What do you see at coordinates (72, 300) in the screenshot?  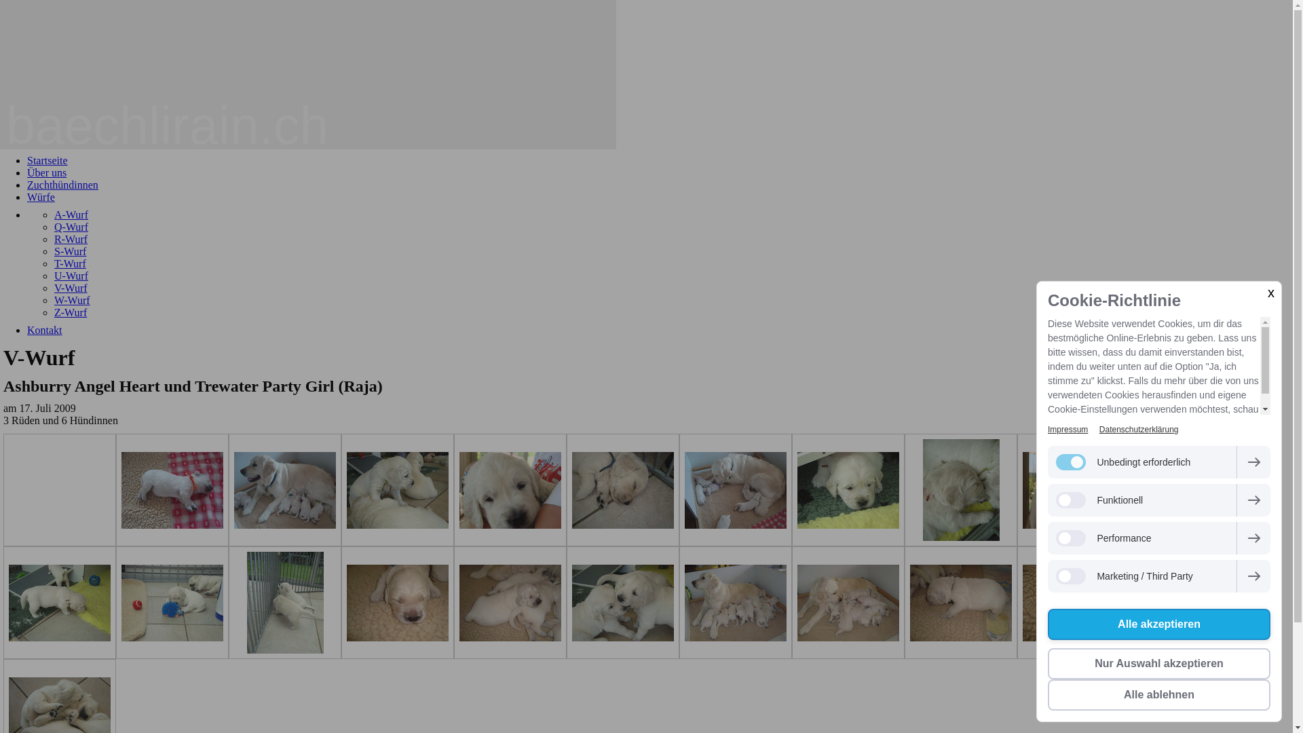 I see `W-Wurf` at bounding box center [72, 300].